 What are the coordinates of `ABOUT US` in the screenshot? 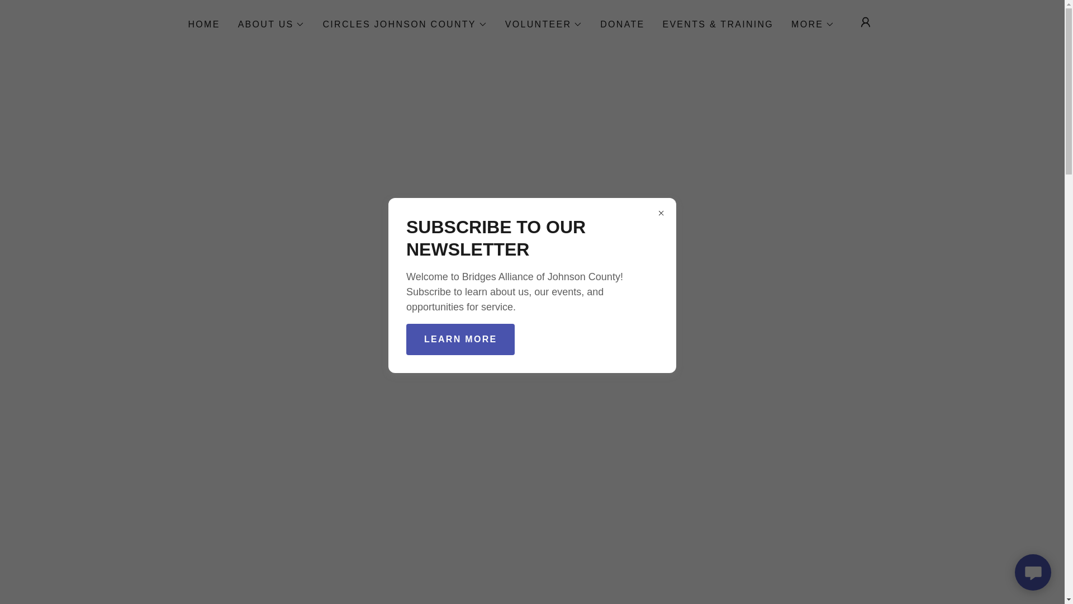 It's located at (272, 25).